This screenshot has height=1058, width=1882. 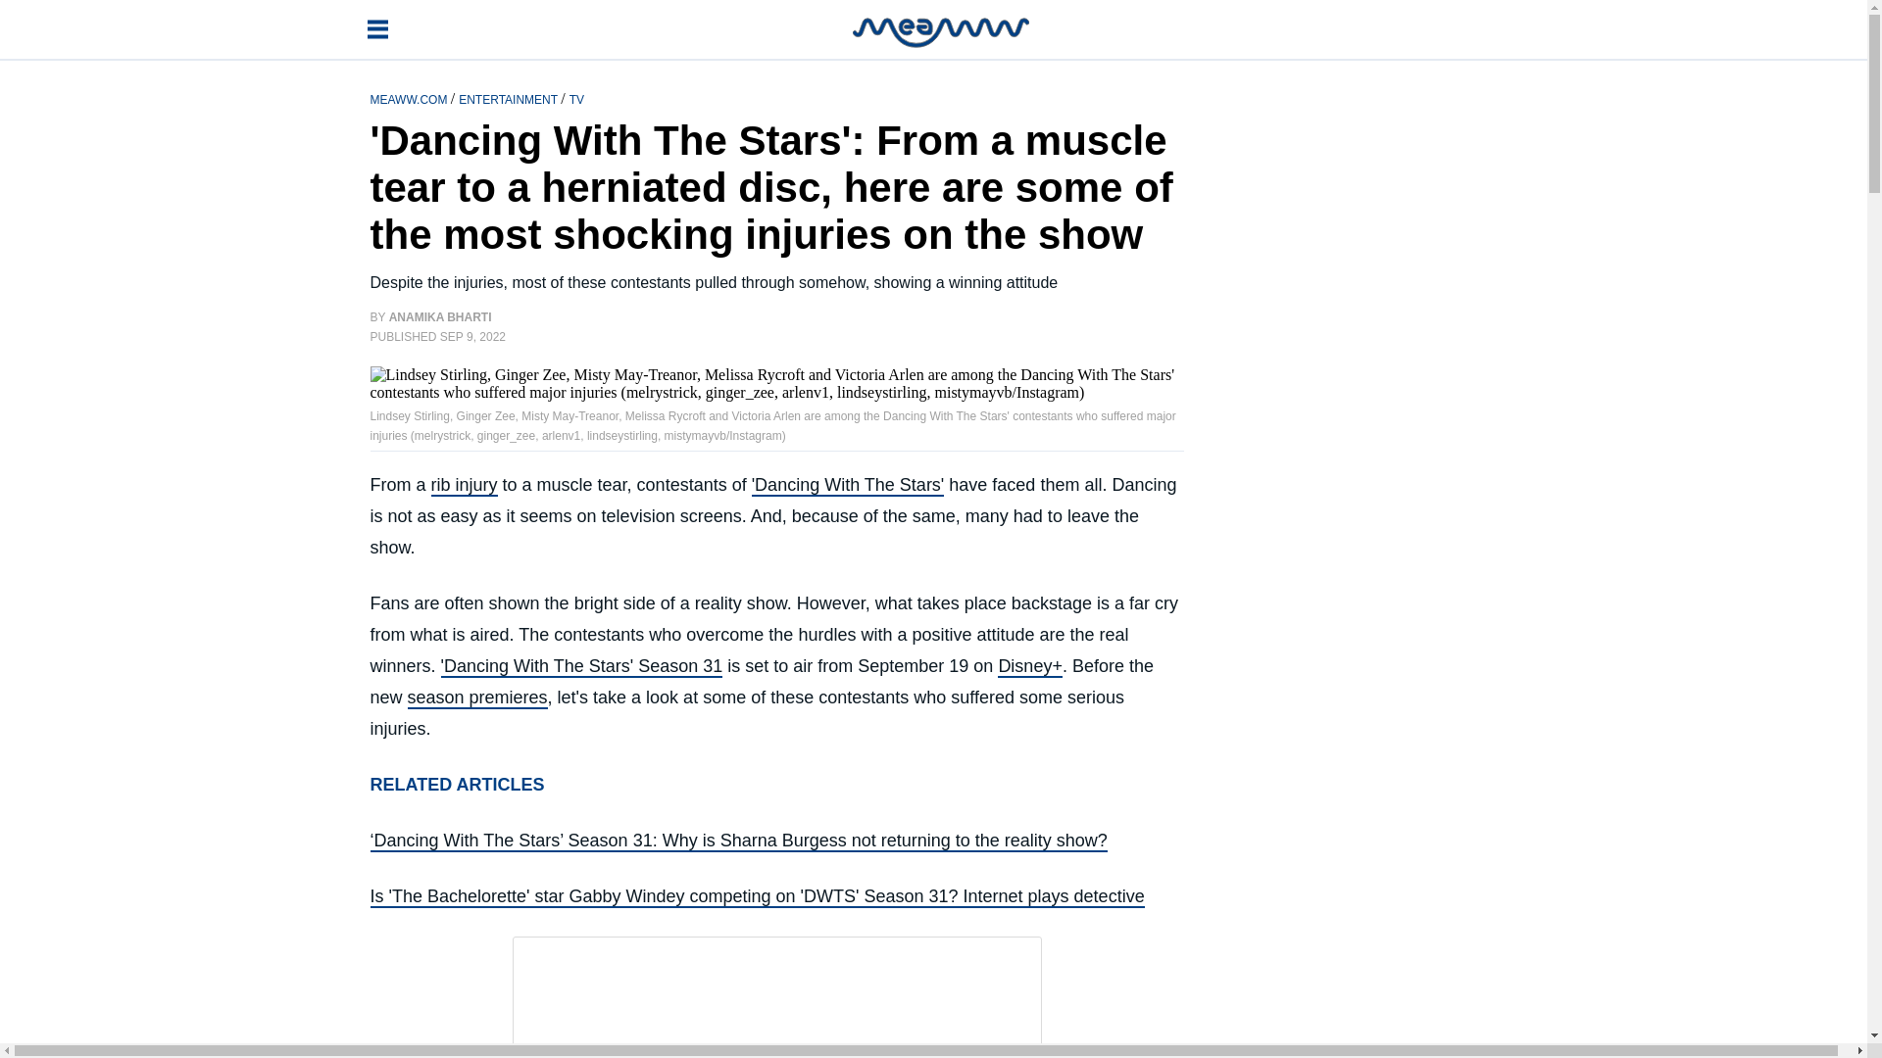 What do you see at coordinates (576, 98) in the screenshot?
I see `TV` at bounding box center [576, 98].